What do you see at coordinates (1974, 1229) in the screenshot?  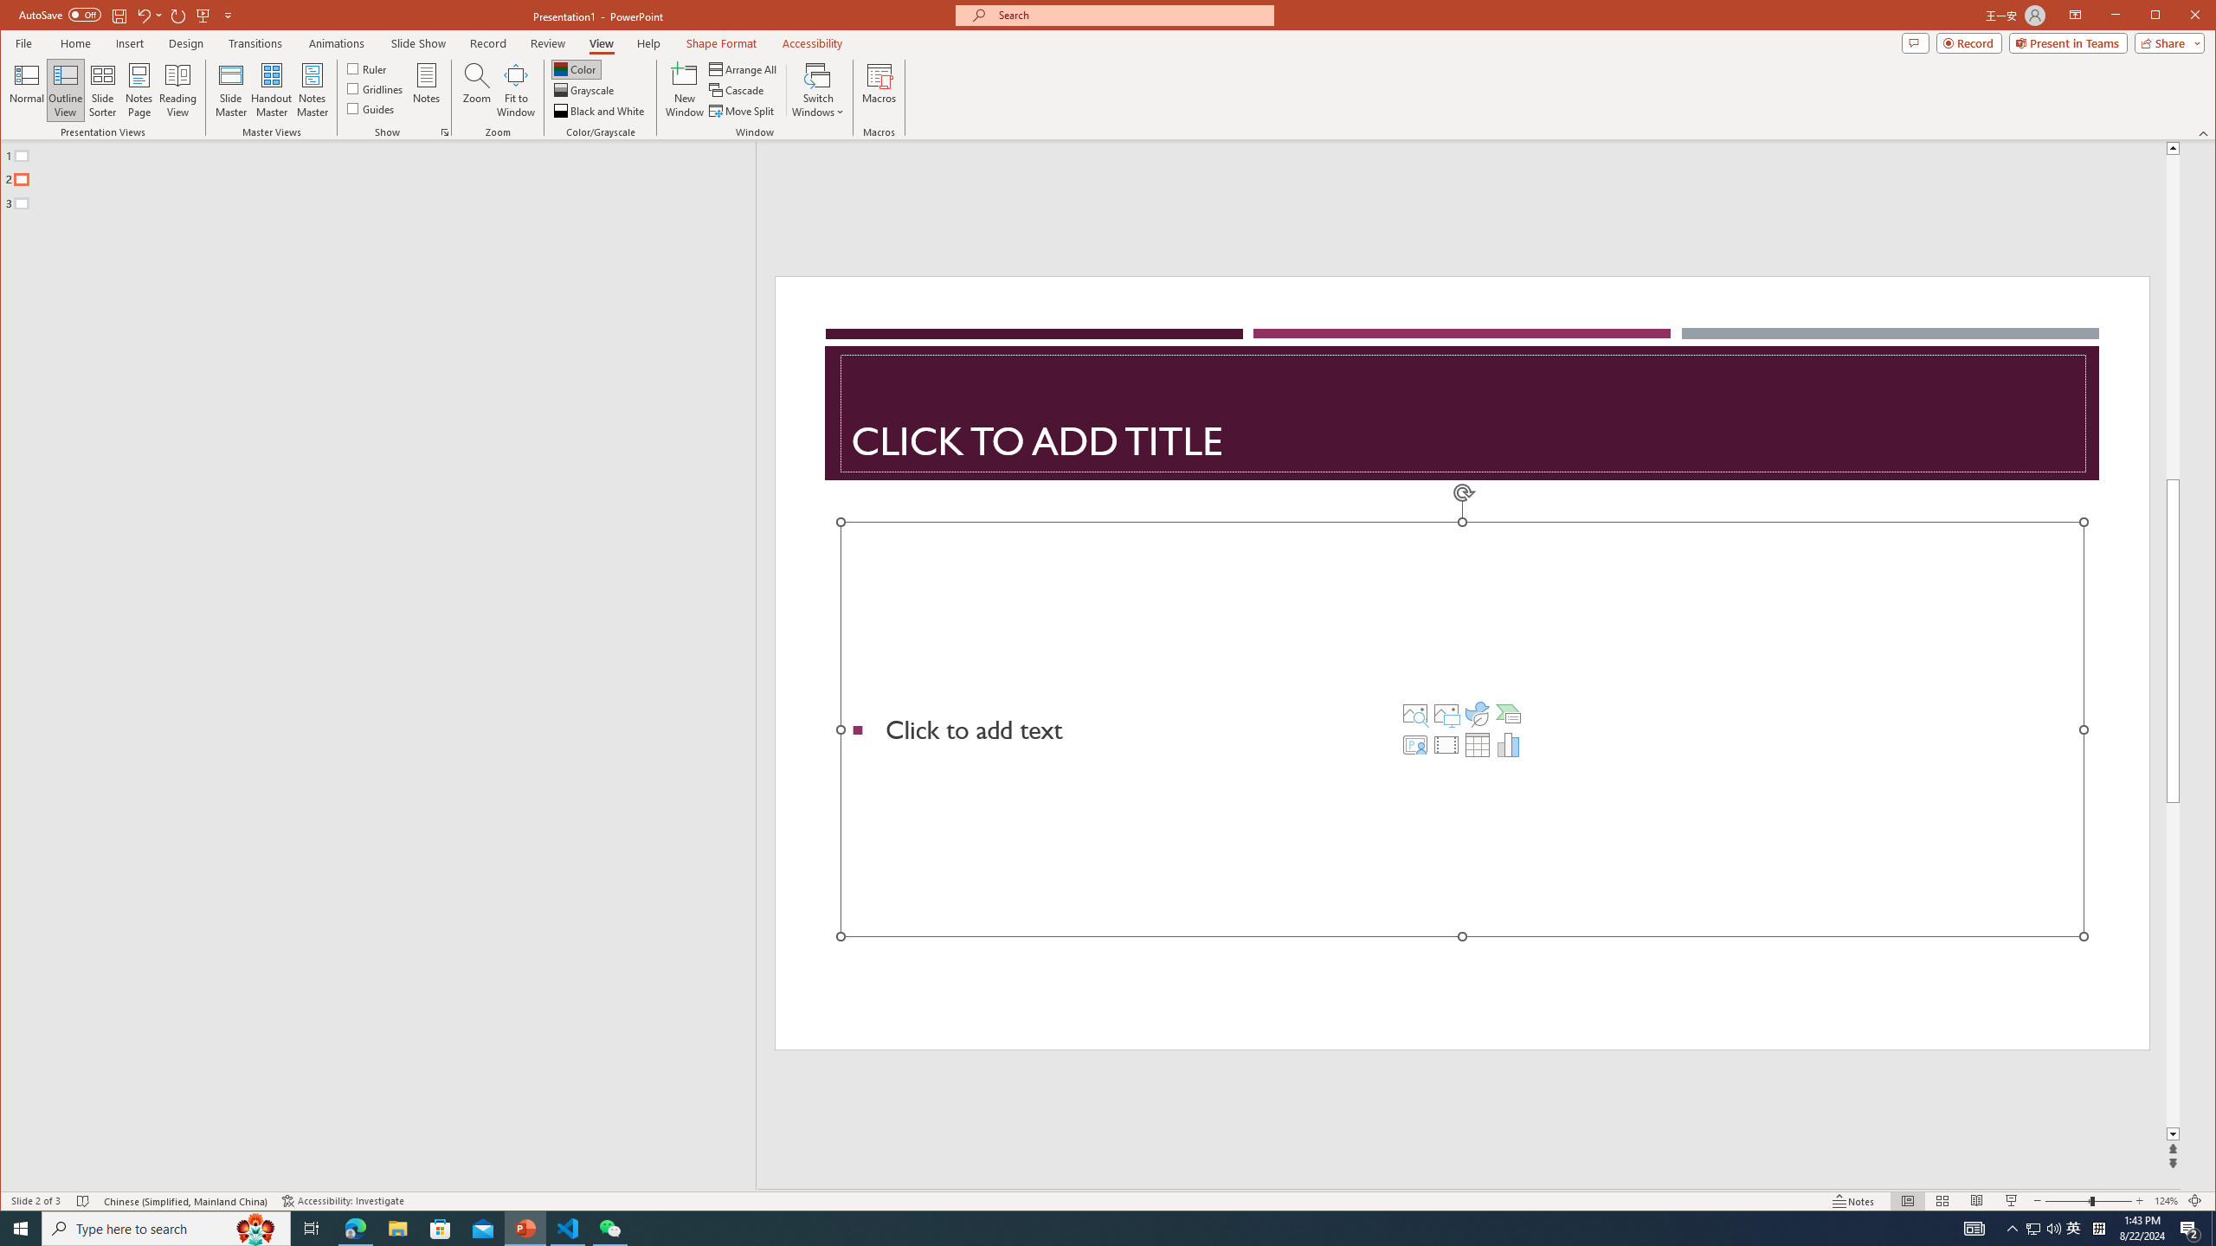 I see `AutomationID: 4105` at bounding box center [1974, 1229].